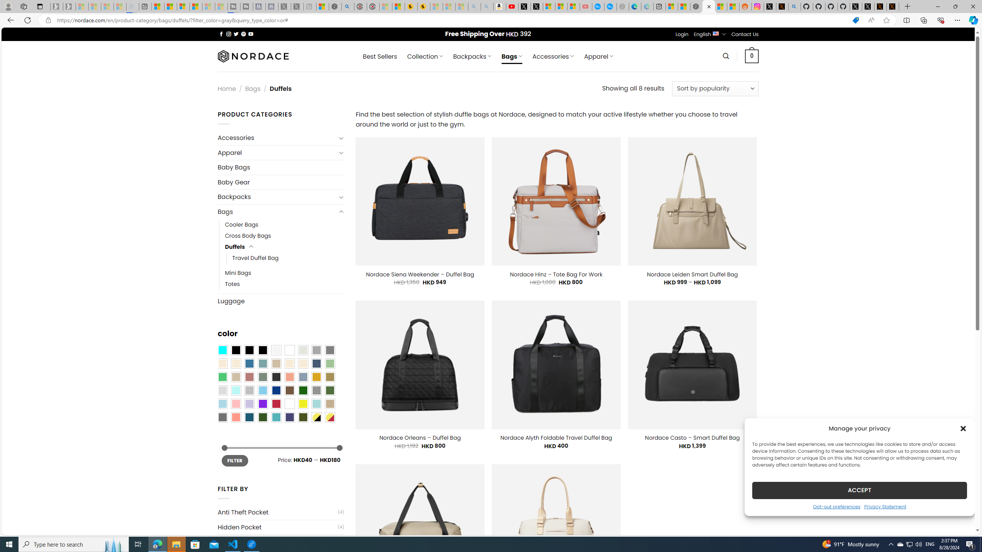 This screenshot has width=982, height=552. I want to click on Emerald Green, so click(222, 377).